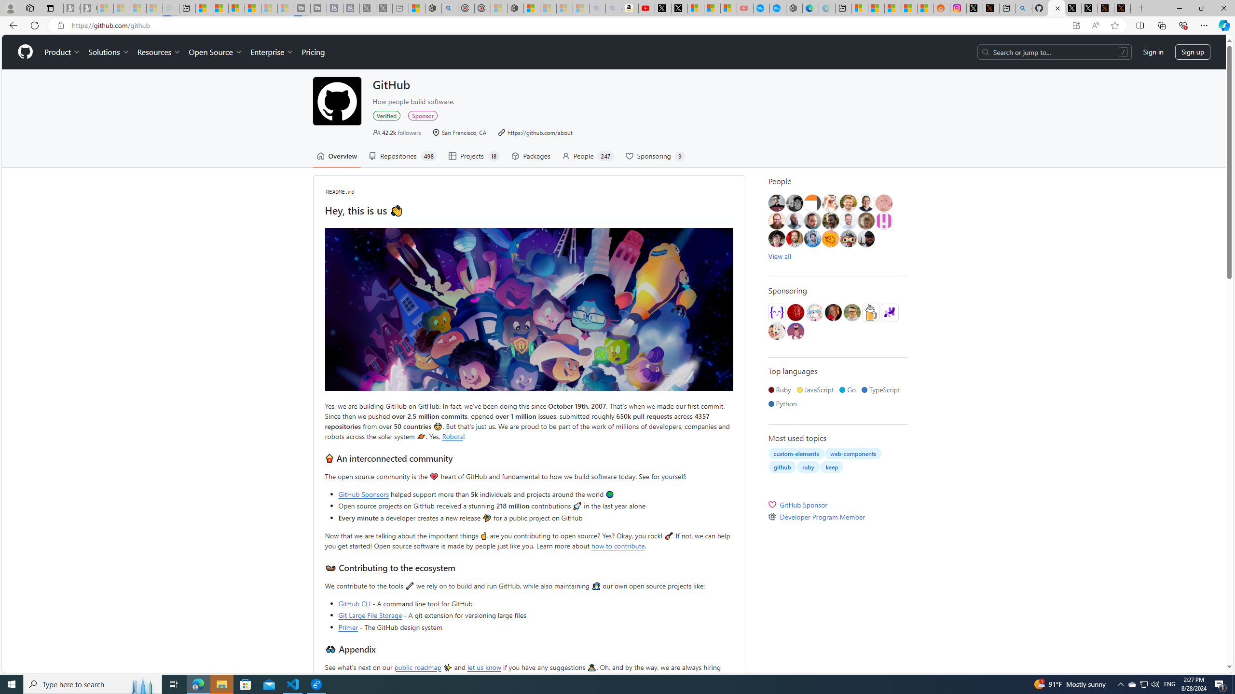  Describe the element at coordinates (89, 8) in the screenshot. I see `Newsletter Sign Up - Sleeping` at that location.